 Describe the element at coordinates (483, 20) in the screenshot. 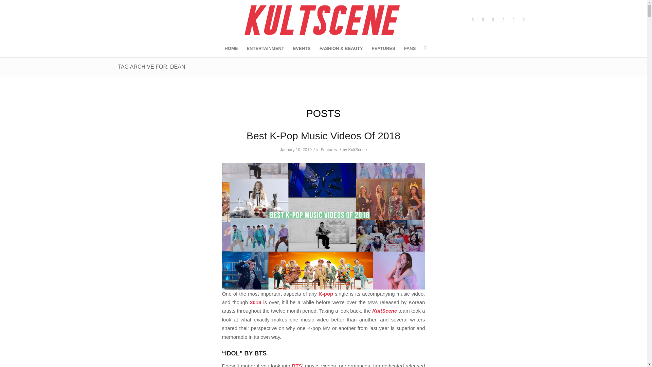

I see `Twitter` at that location.